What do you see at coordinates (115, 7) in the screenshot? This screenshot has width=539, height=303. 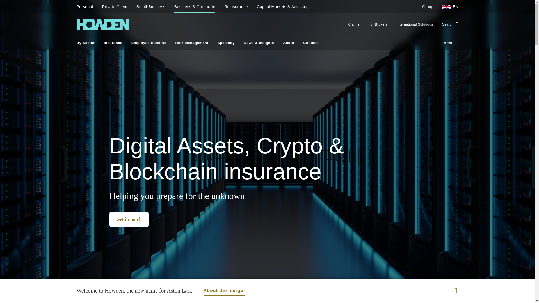 I see `Private Client` at bounding box center [115, 7].